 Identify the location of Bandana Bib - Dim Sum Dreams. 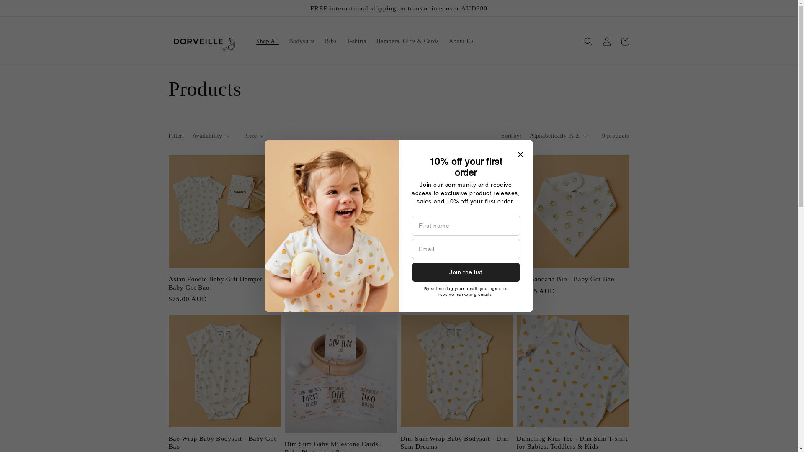
(456, 279).